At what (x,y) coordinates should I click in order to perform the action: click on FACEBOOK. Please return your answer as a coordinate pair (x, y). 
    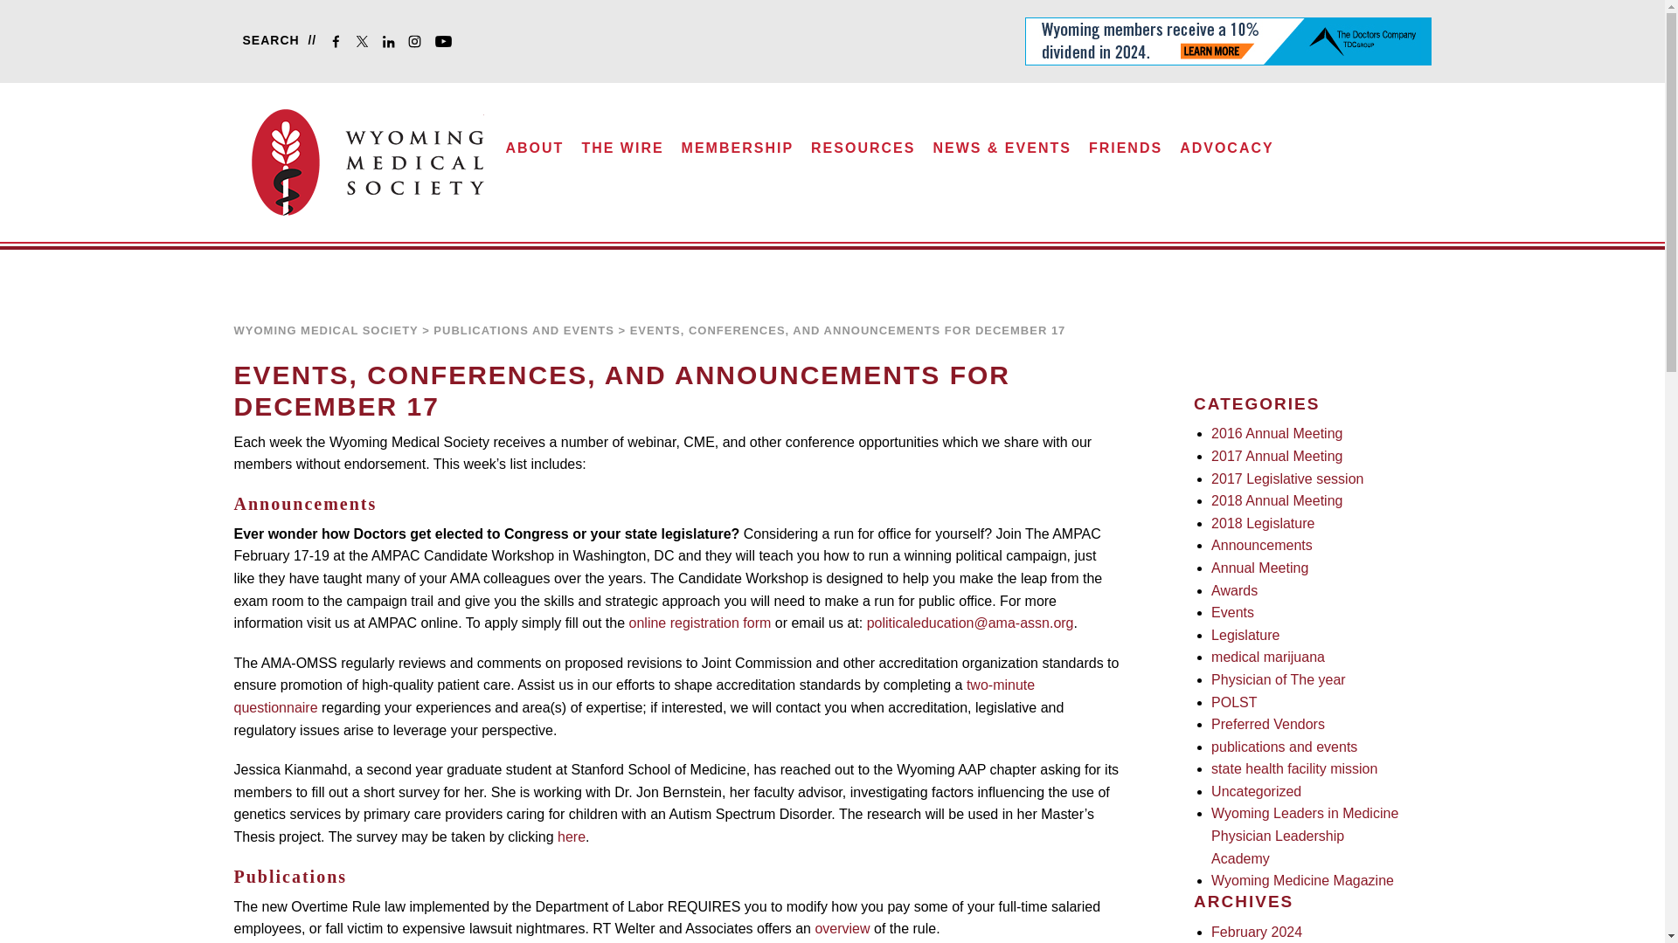
    Looking at the image, I should click on (339, 44).